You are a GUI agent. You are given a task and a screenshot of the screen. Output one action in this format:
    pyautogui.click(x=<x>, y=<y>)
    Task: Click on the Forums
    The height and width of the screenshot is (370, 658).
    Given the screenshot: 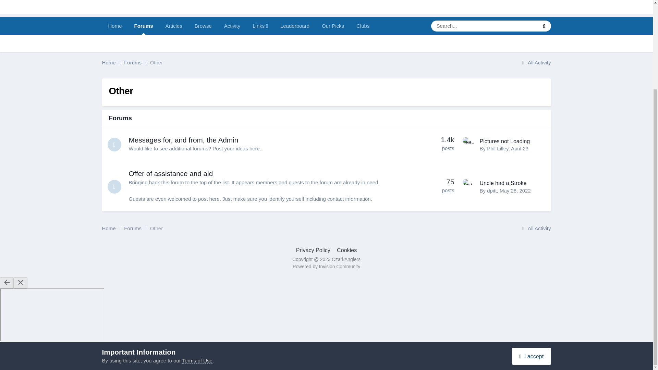 What is the action you would take?
    pyautogui.click(x=144, y=26)
    